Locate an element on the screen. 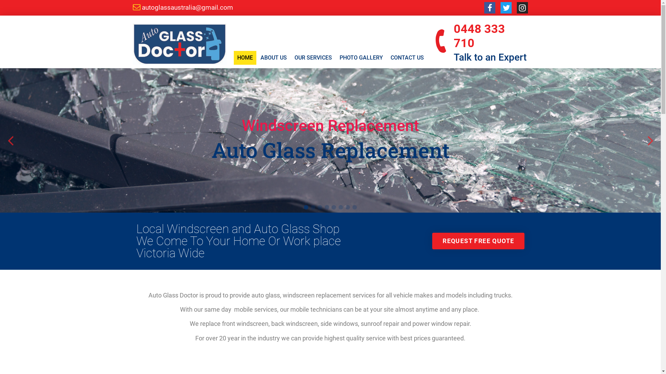 The image size is (666, 374). CONTACT US is located at coordinates (407, 57).